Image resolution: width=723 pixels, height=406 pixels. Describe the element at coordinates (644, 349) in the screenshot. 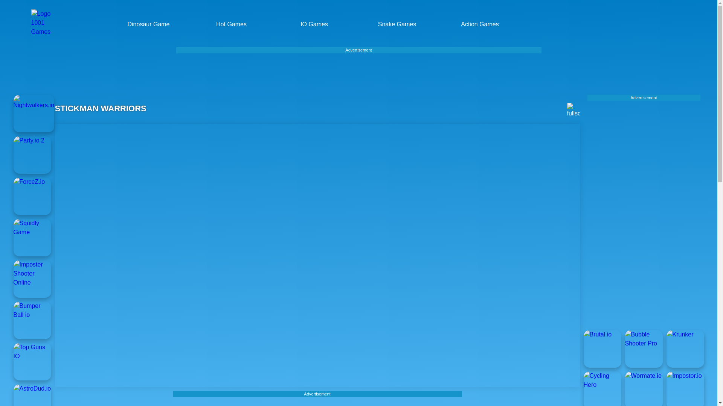

I see `Bubble Shooter Pro` at that location.